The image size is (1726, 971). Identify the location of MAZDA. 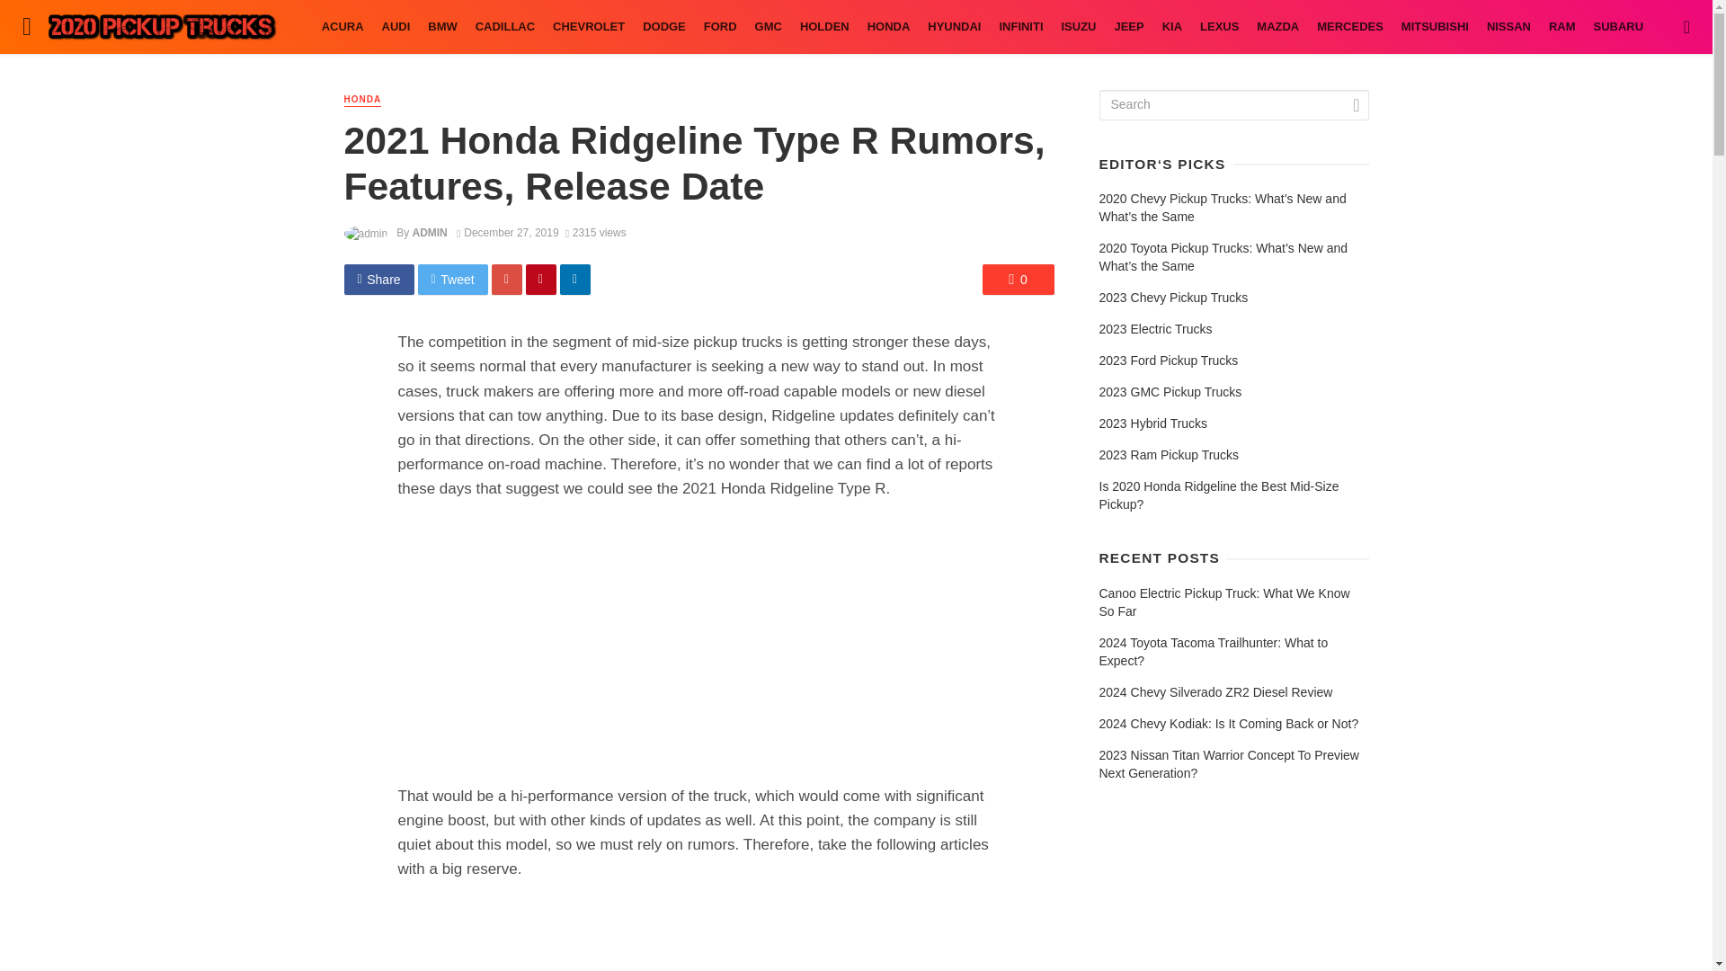
(1278, 27).